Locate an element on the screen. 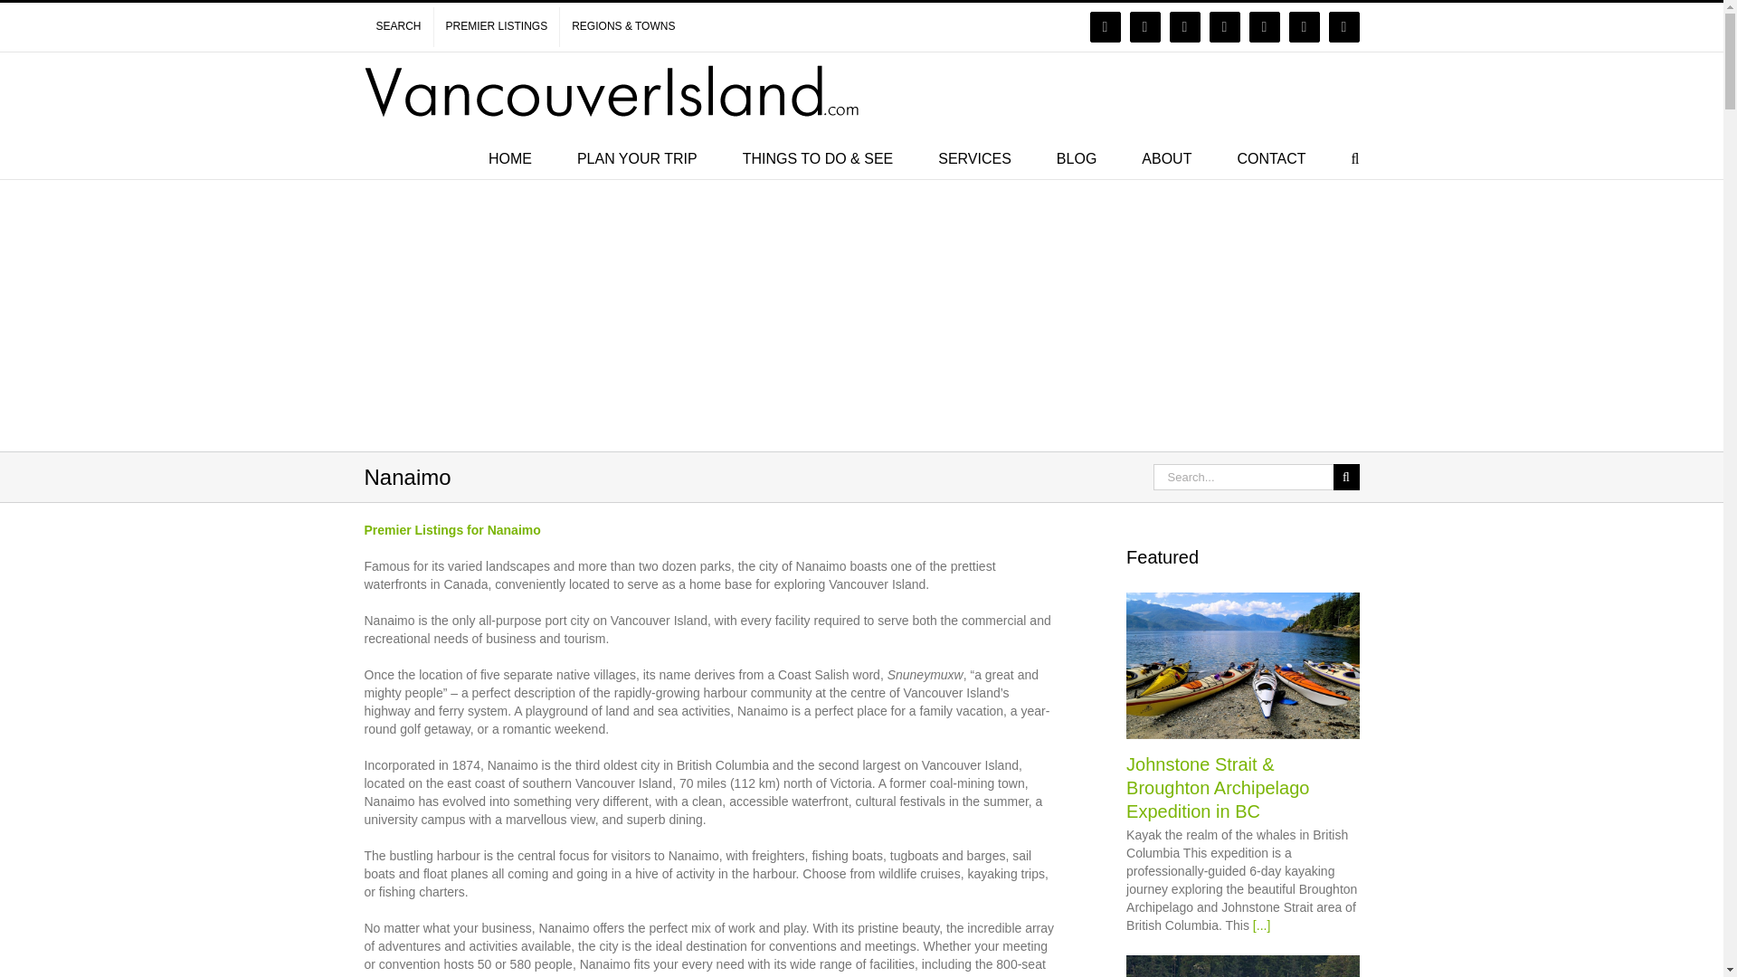 Image resolution: width=1737 pixels, height=977 pixels. Pinterest is located at coordinates (1305, 27).